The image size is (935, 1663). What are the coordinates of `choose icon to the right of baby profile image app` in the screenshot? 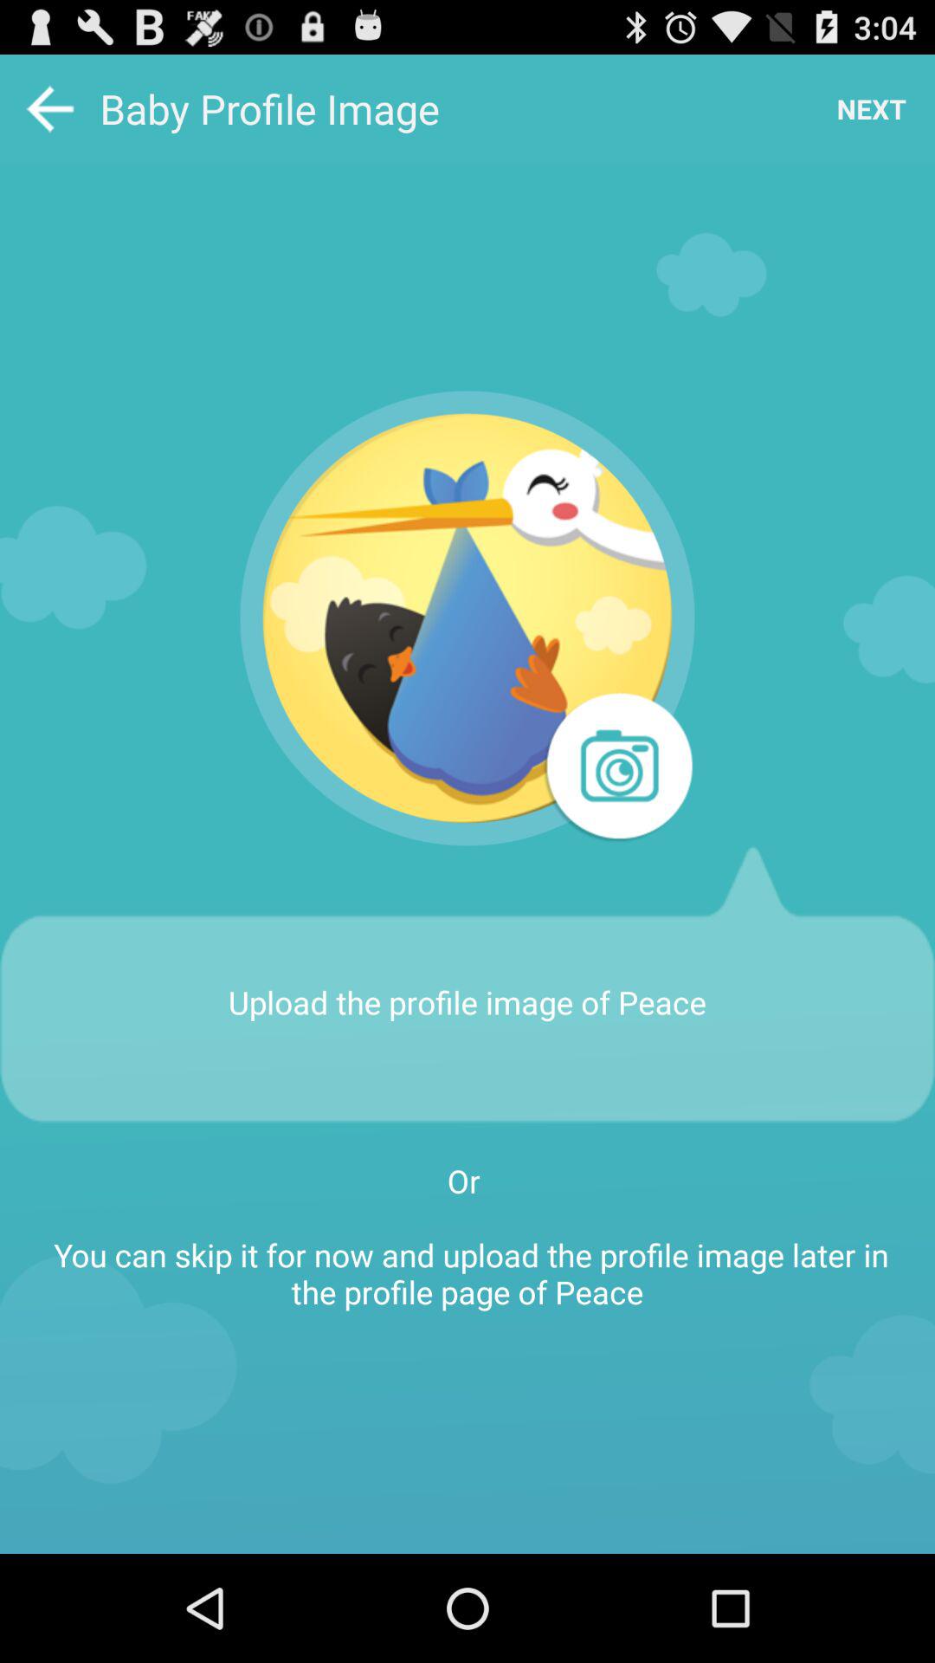 It's located at (871, 109).